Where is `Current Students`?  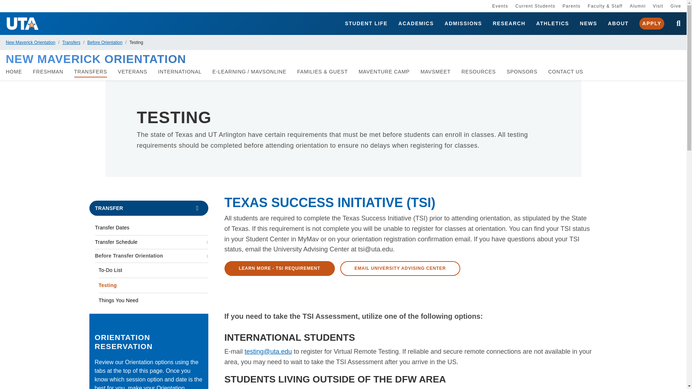
Current Students is located at coordinates (536, 6).